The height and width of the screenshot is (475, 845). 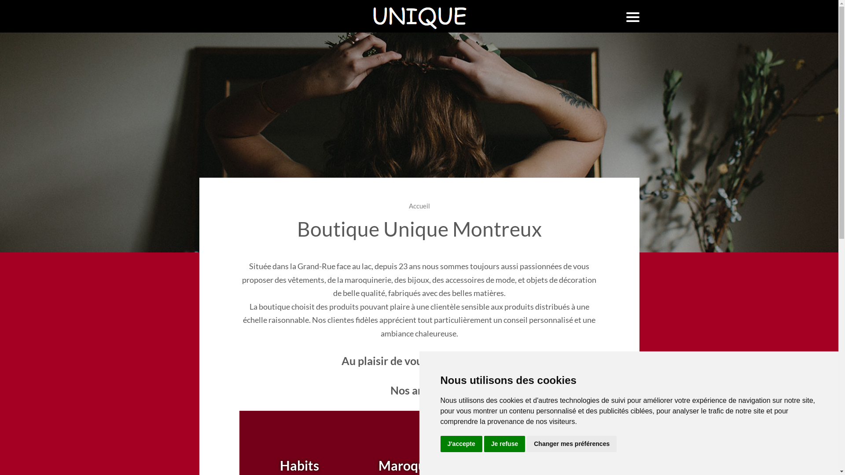 I want to click on Accueil, so click(x=419, y=206).